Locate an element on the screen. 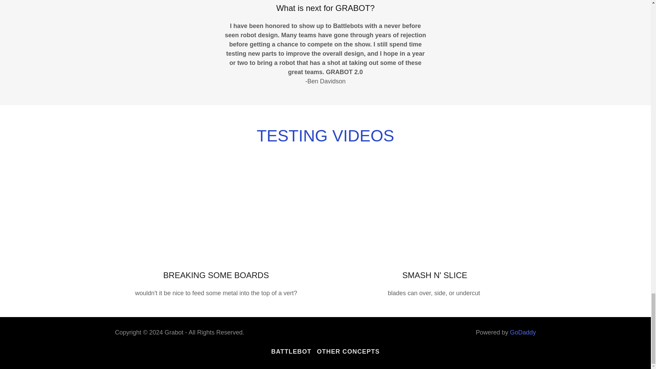 This screenshot has height=369, width=656. GoDaddy is located at coordinates (523, 332).